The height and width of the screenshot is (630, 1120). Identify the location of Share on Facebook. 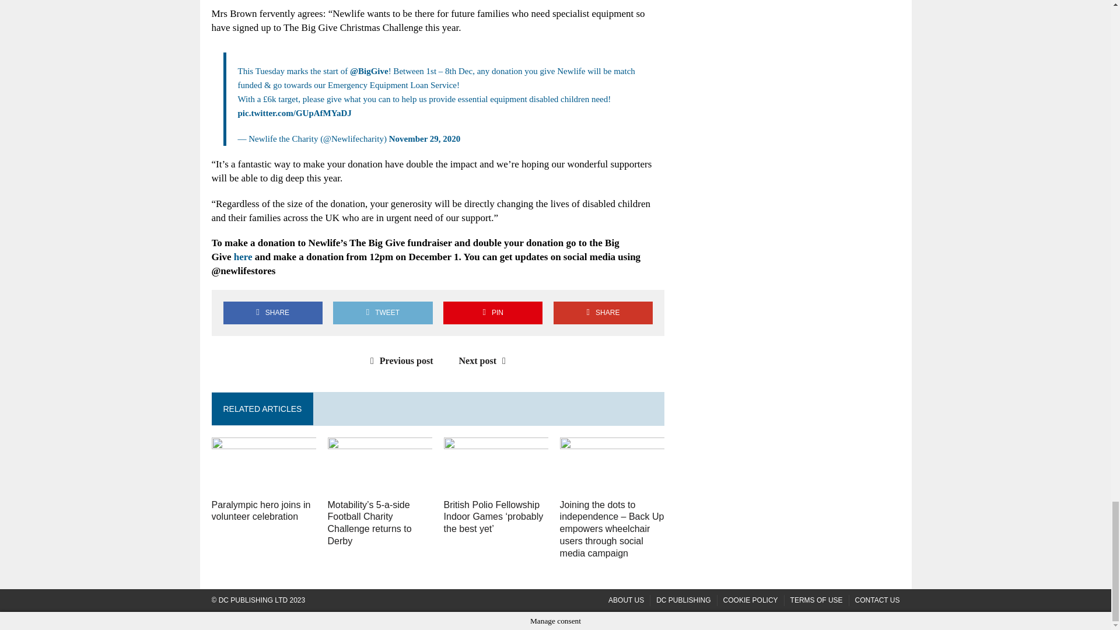
(272, 313).